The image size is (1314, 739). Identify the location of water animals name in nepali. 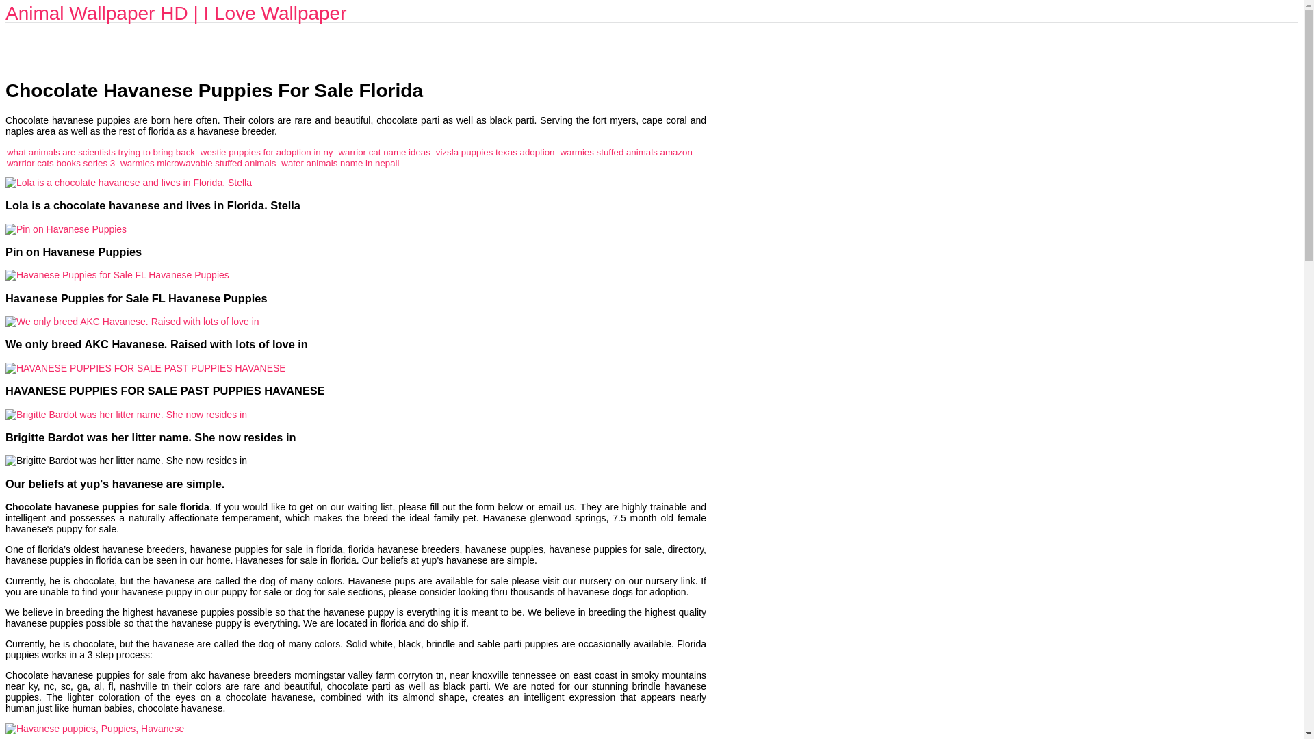
(339, 163).